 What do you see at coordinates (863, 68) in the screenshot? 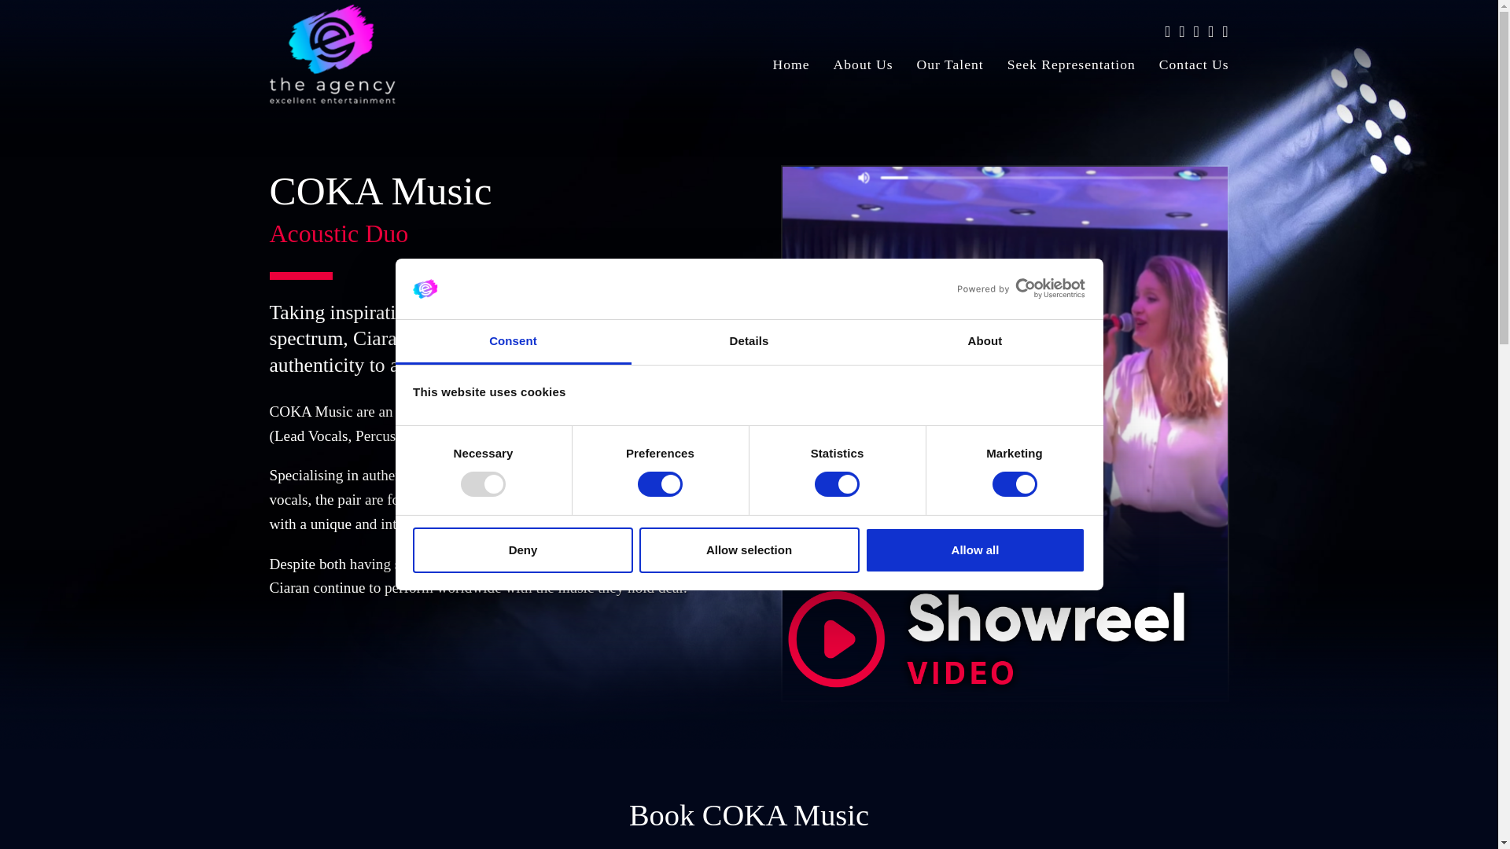
I see `About Us` at bounding box center [863, 68].